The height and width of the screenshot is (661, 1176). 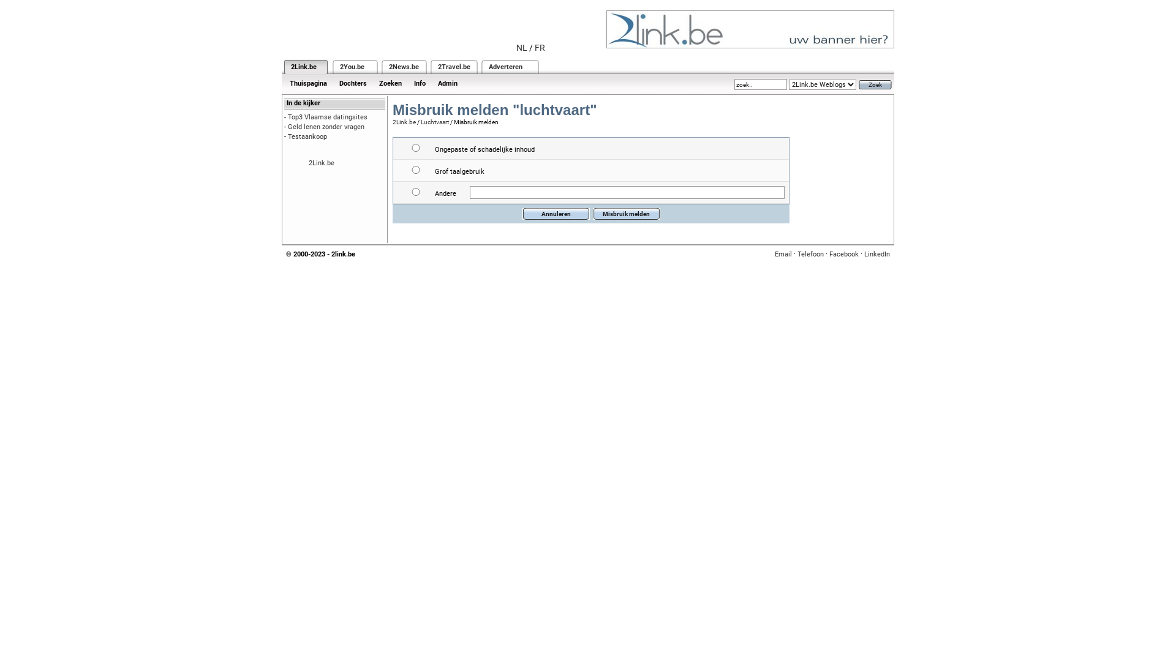 I want to click on 2Travel.be, so click(x=454, y=67).